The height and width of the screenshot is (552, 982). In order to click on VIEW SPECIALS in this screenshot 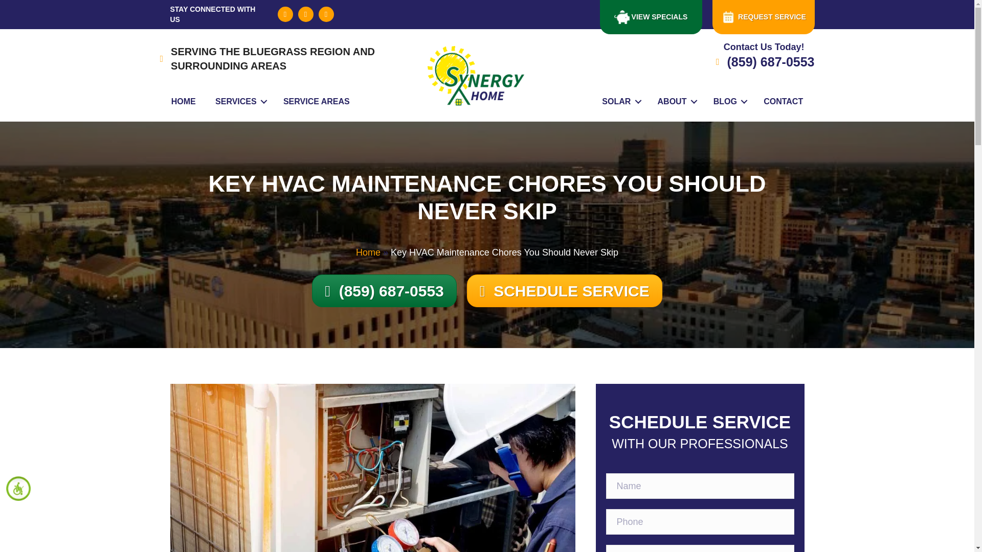, I will do `click(651, 17)`.